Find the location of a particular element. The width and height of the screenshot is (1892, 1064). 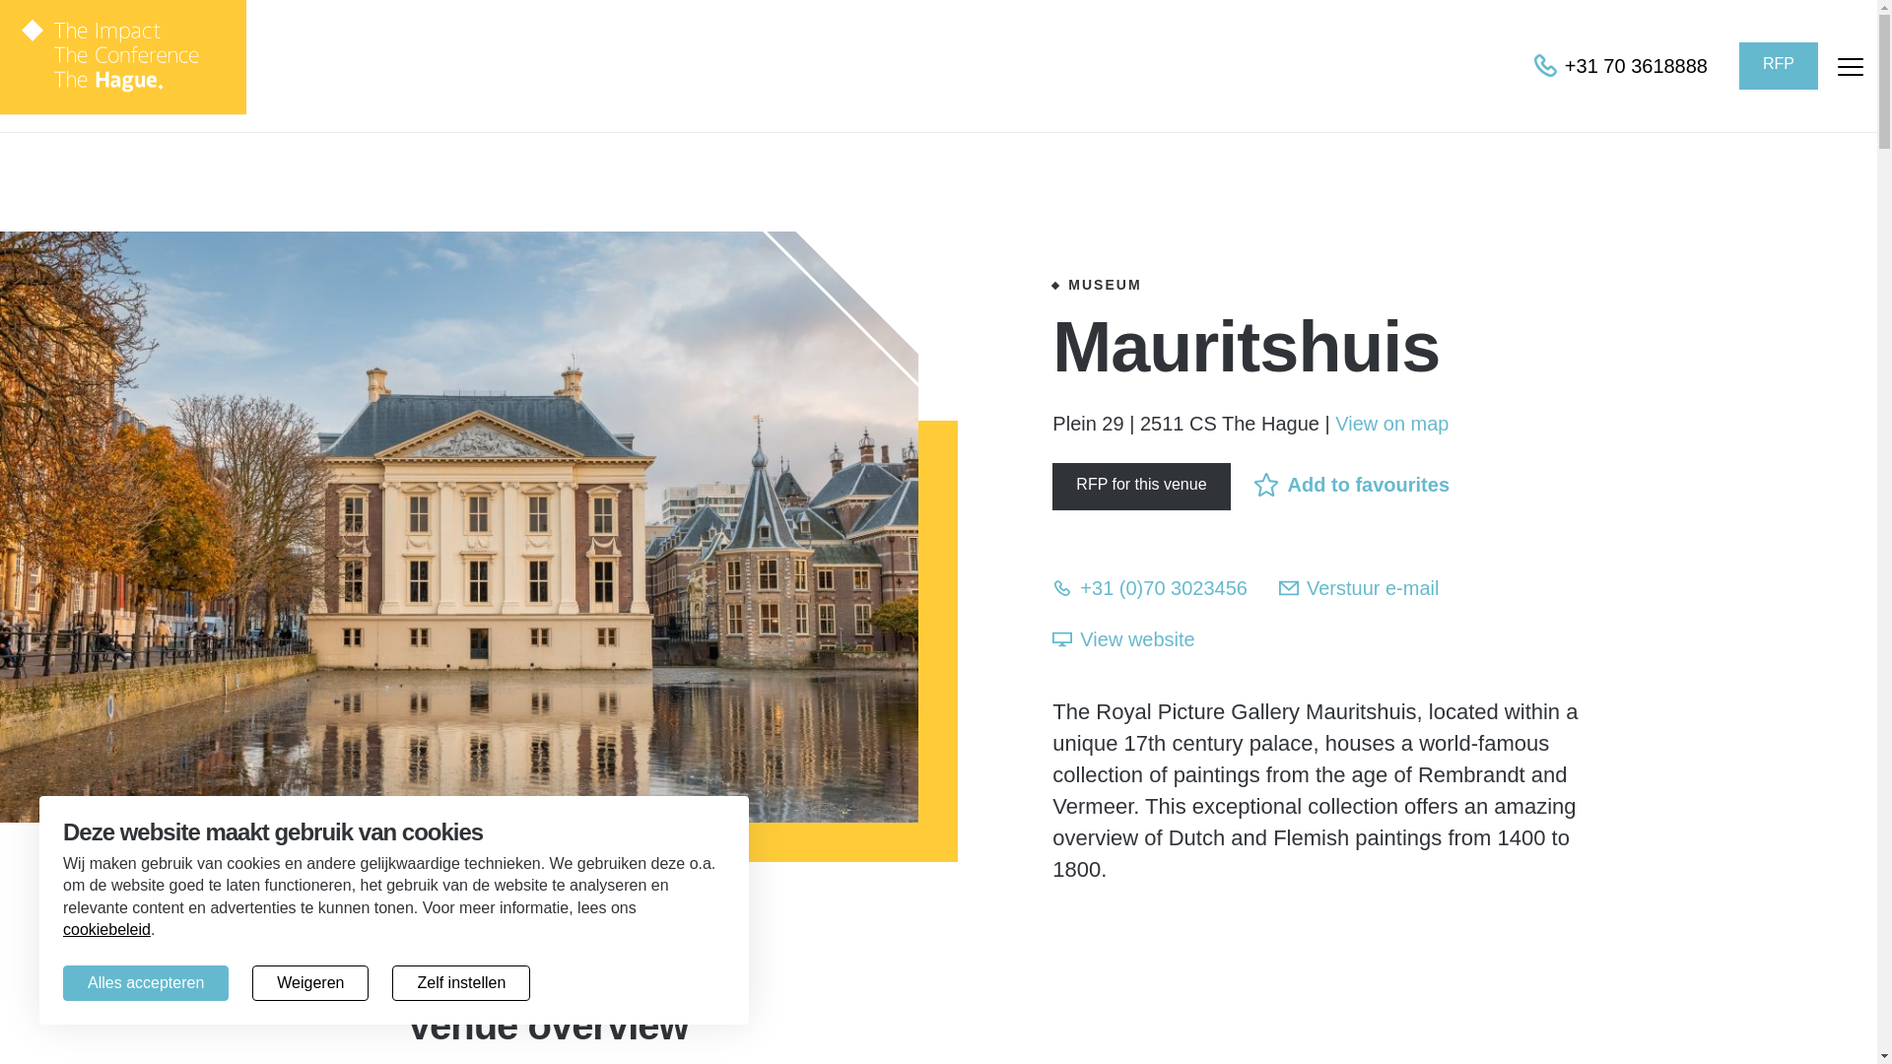

RFP is located at coordinates (1778, 65).